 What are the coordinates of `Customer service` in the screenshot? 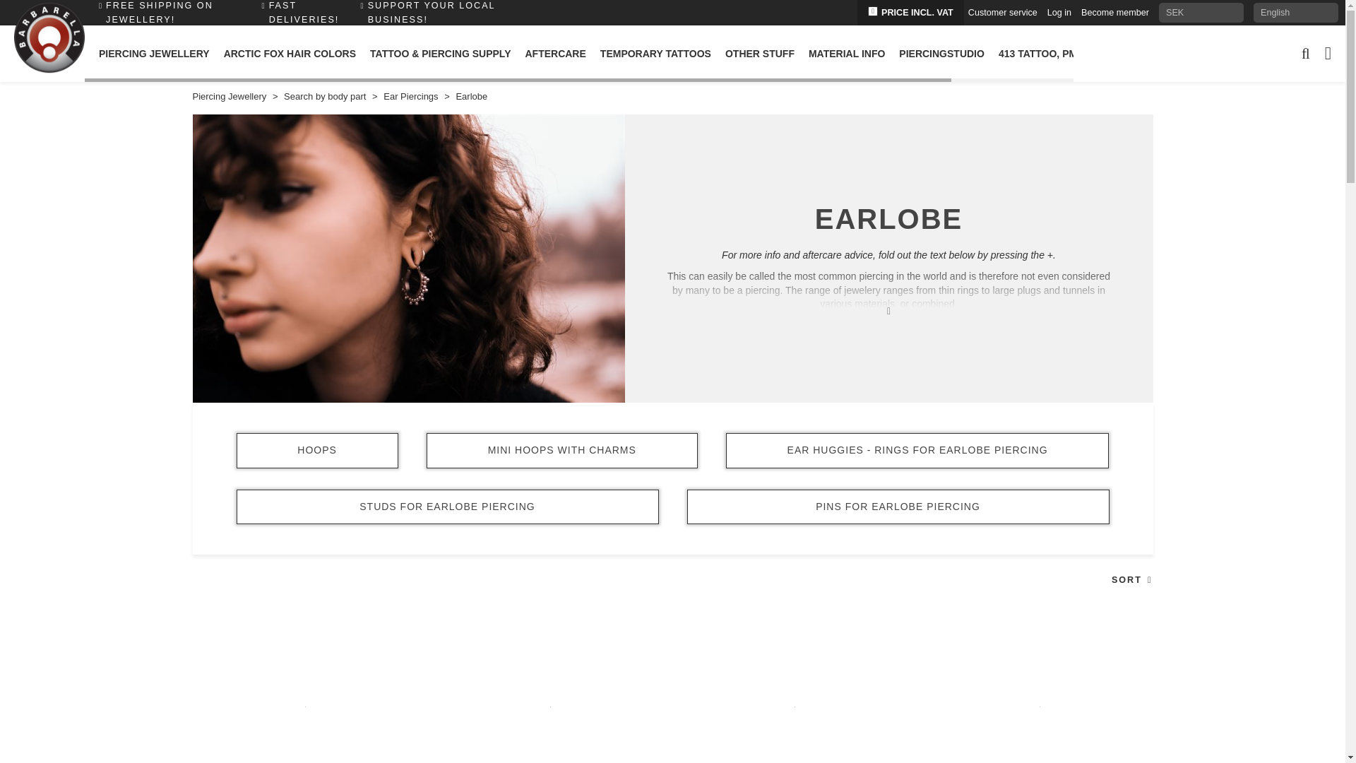 It's located at (1002, 12).